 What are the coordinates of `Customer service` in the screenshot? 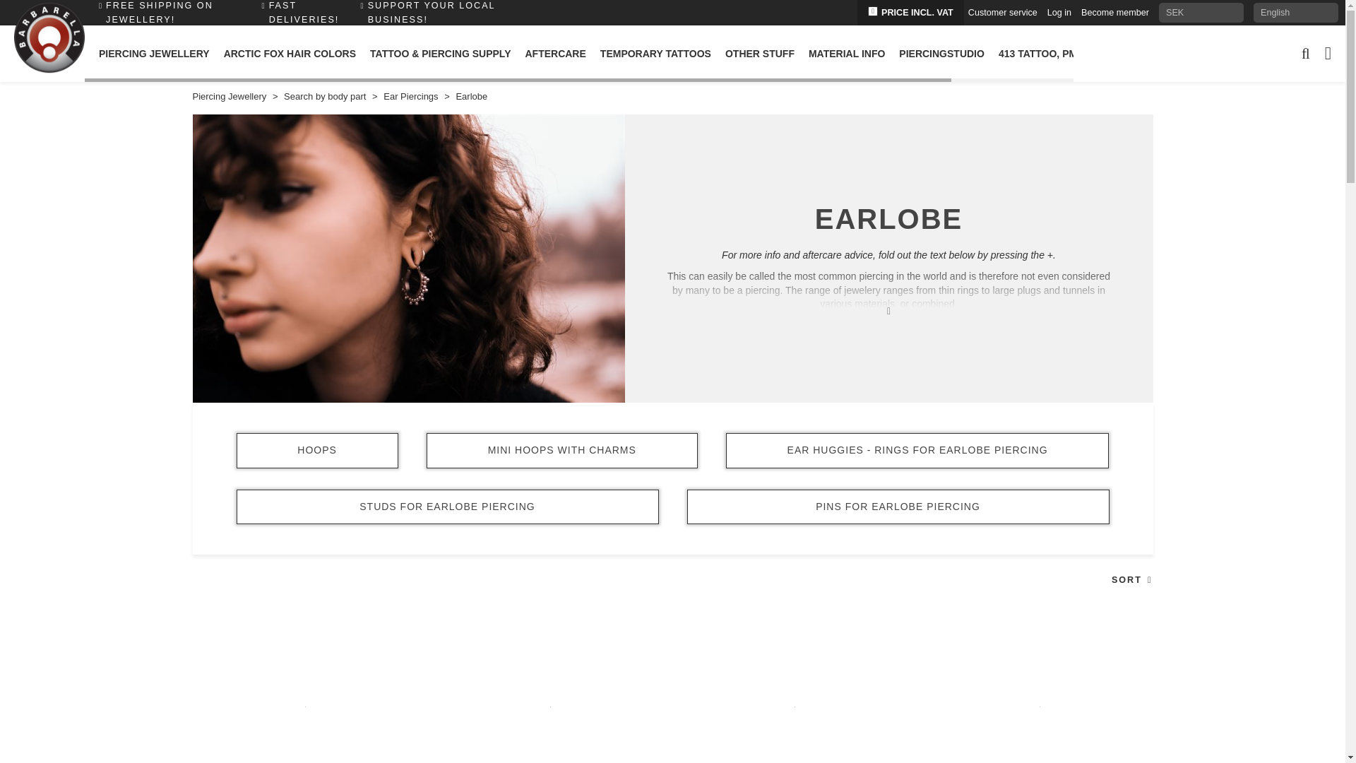 It's located at (1002, 12).